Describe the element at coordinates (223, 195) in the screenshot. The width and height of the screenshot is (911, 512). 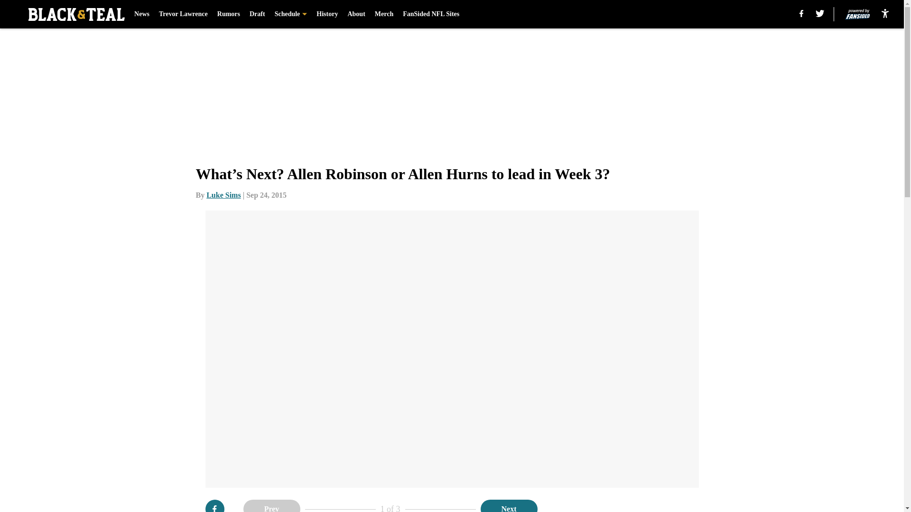
I see `Luke Sims` at that location.